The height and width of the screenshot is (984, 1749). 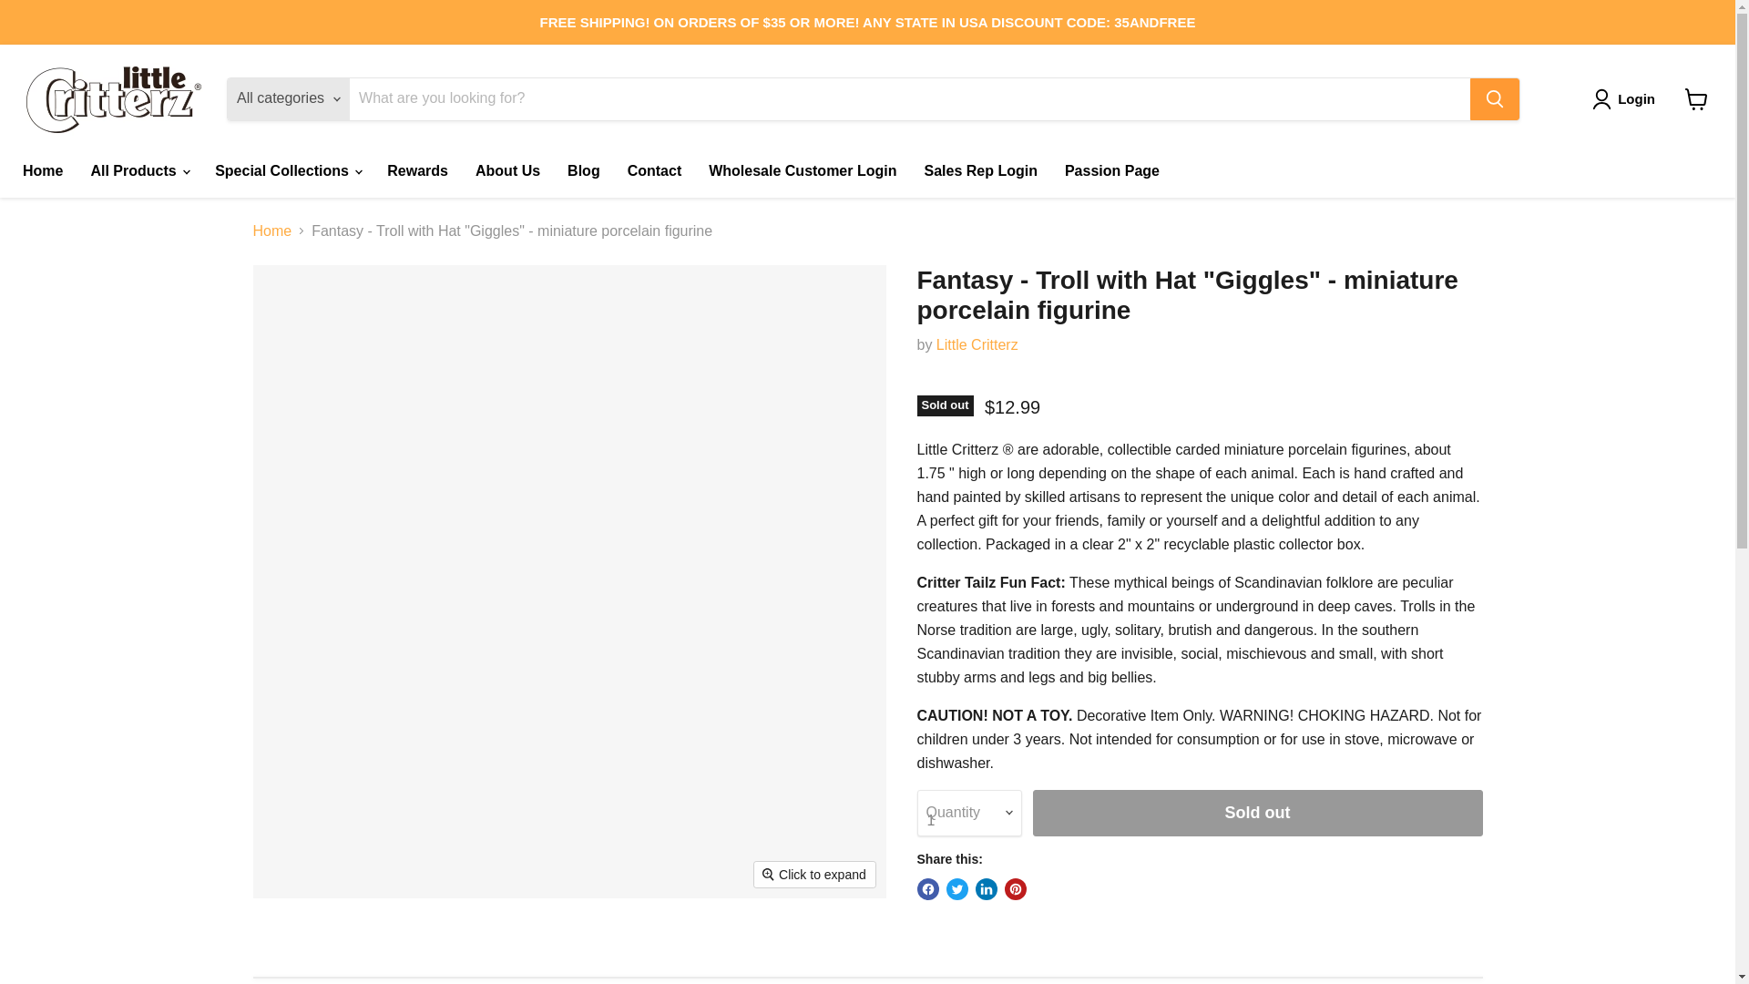 I want to click on Home, so click(x=42, y=170).